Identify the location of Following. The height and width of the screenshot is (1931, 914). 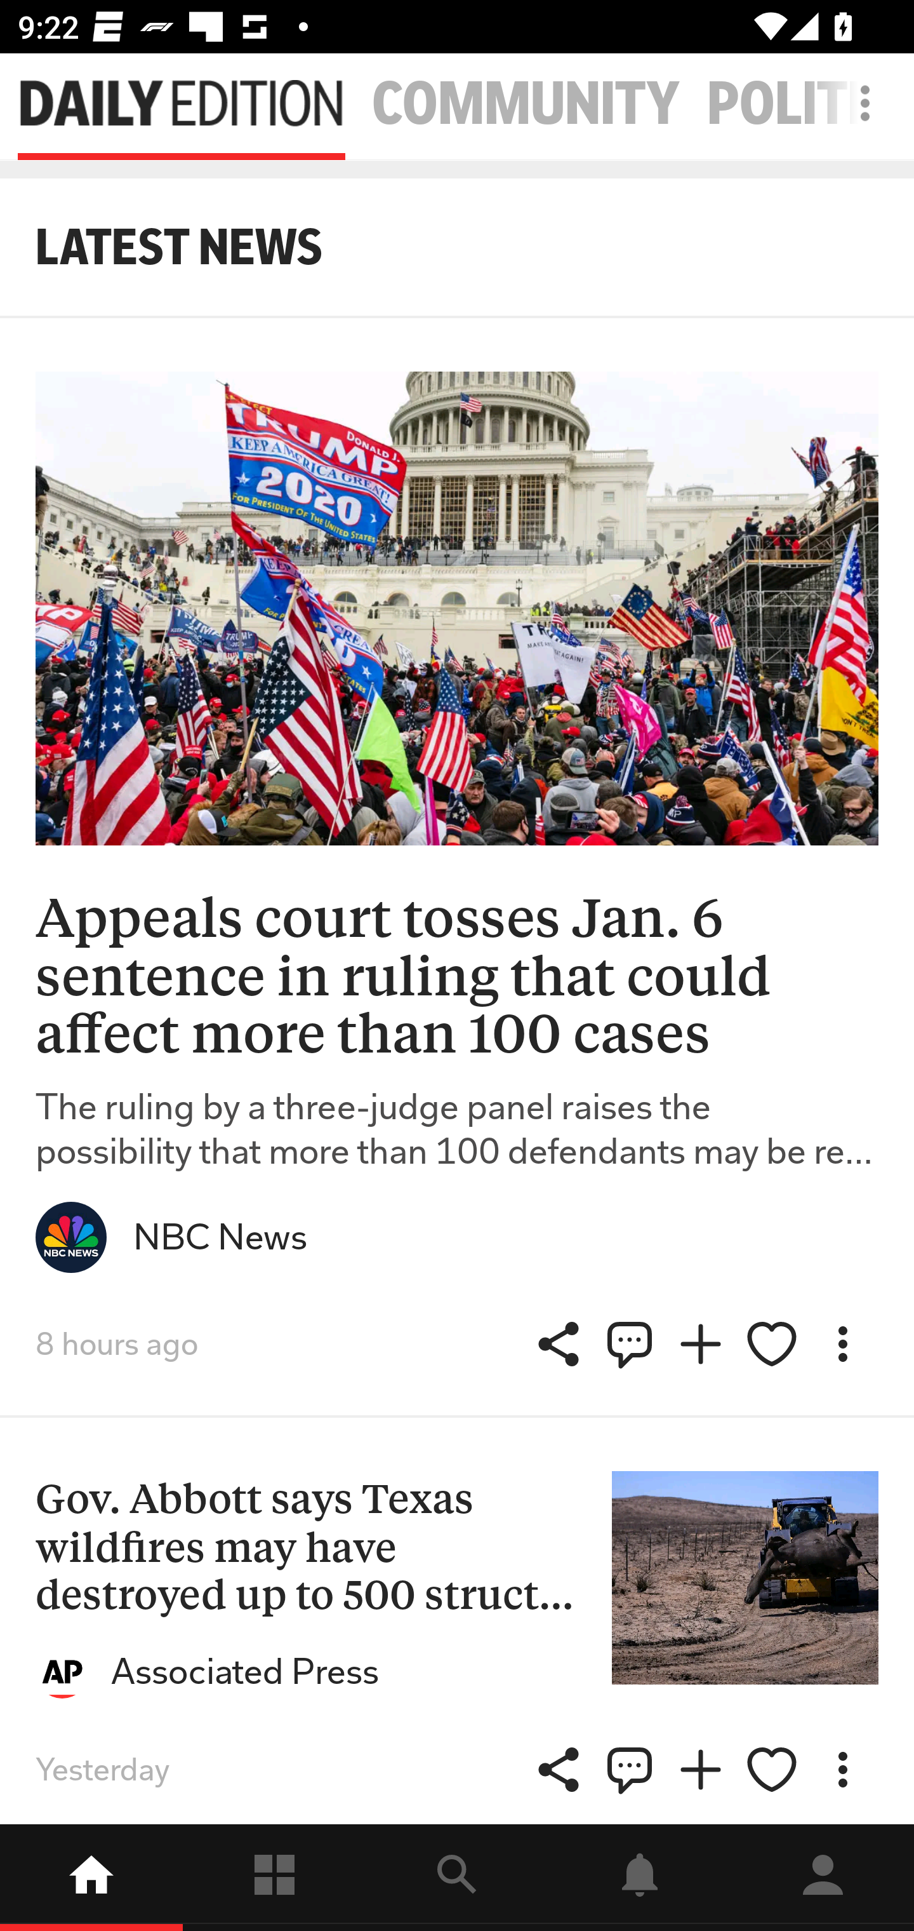
(274, 1878).